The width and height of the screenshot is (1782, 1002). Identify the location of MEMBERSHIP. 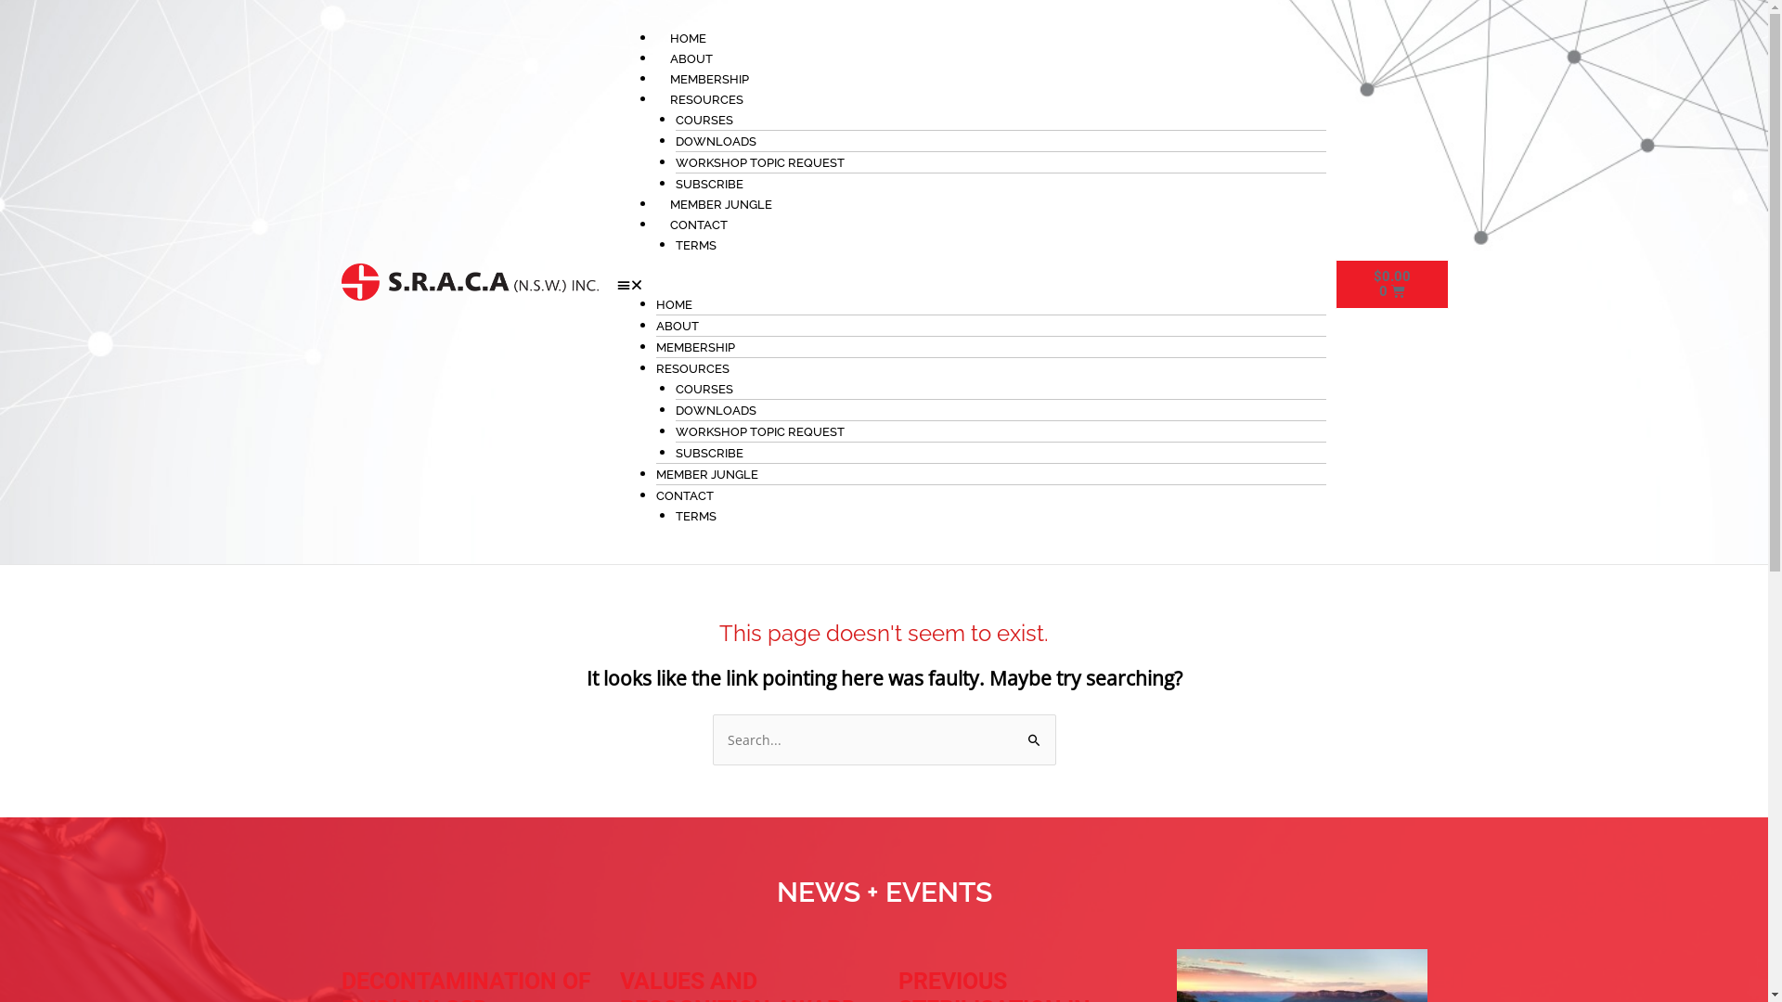
(696, 347).